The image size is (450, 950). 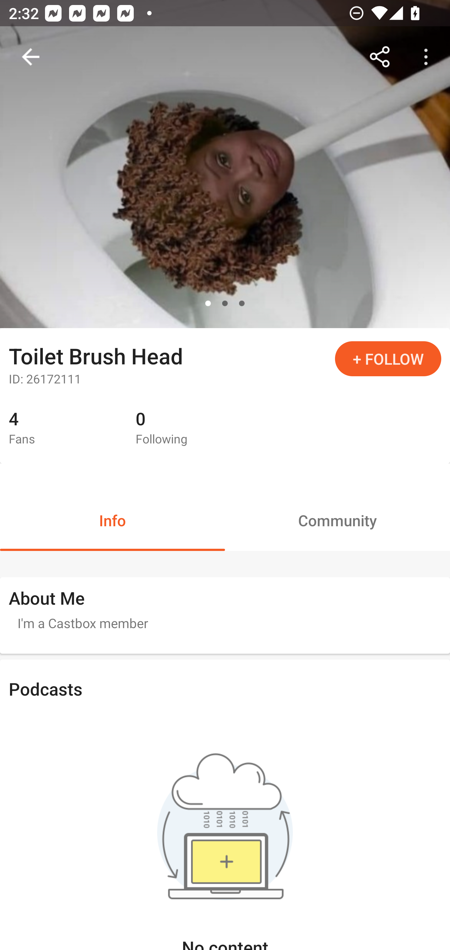 What do you see at coordinates (31, 57) in the screenshot?
I see `Navigate up` at bounding box center [31, 57].